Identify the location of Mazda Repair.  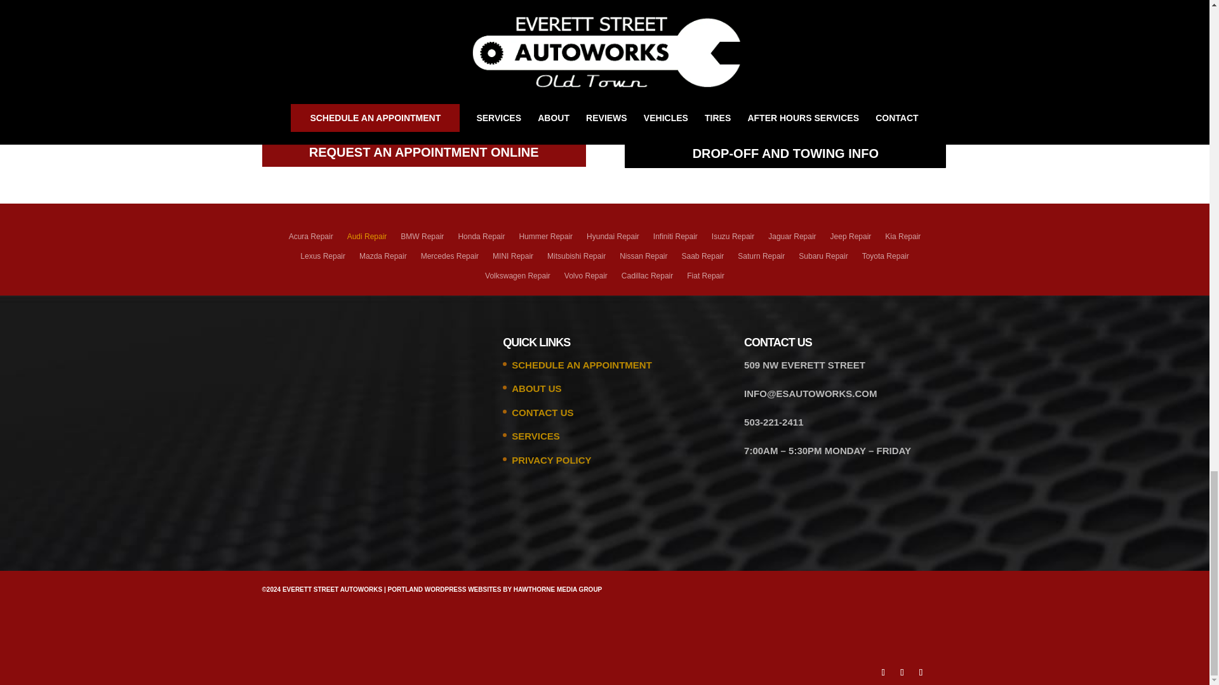
(383, 260).